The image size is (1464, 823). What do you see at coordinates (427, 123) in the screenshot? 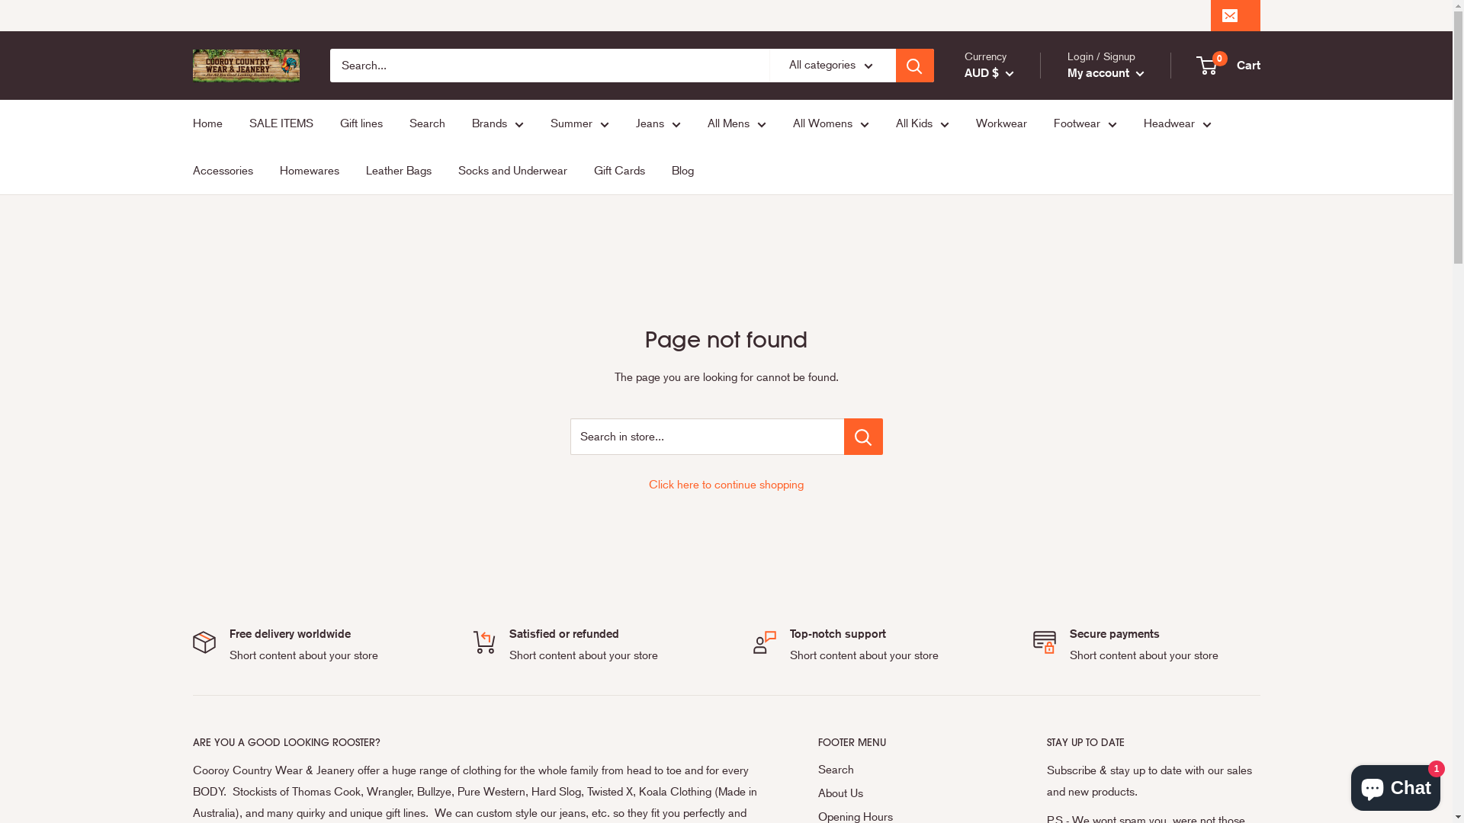
I see `Search` at bounding box center [427, 123].